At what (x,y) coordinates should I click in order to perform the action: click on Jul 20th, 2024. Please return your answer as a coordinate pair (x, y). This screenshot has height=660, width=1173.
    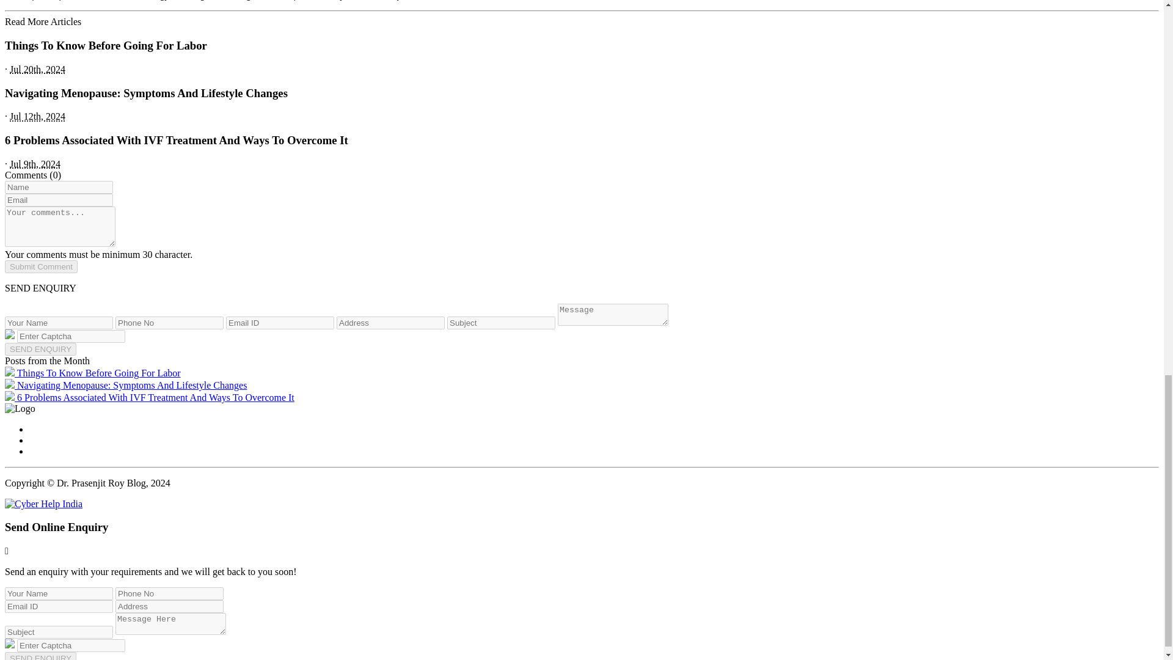
    Looking at the image, I should click on (37, 69).